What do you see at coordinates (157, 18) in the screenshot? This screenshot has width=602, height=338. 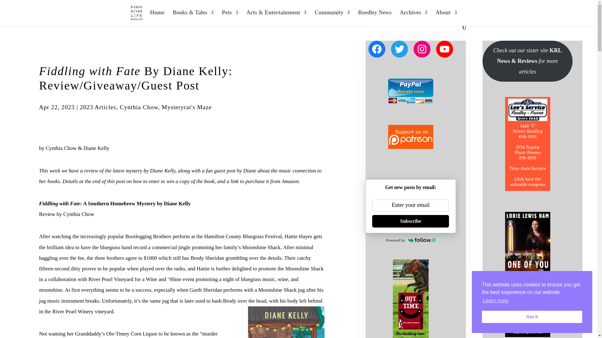 I see `Home` at bounding box center [157, 18].